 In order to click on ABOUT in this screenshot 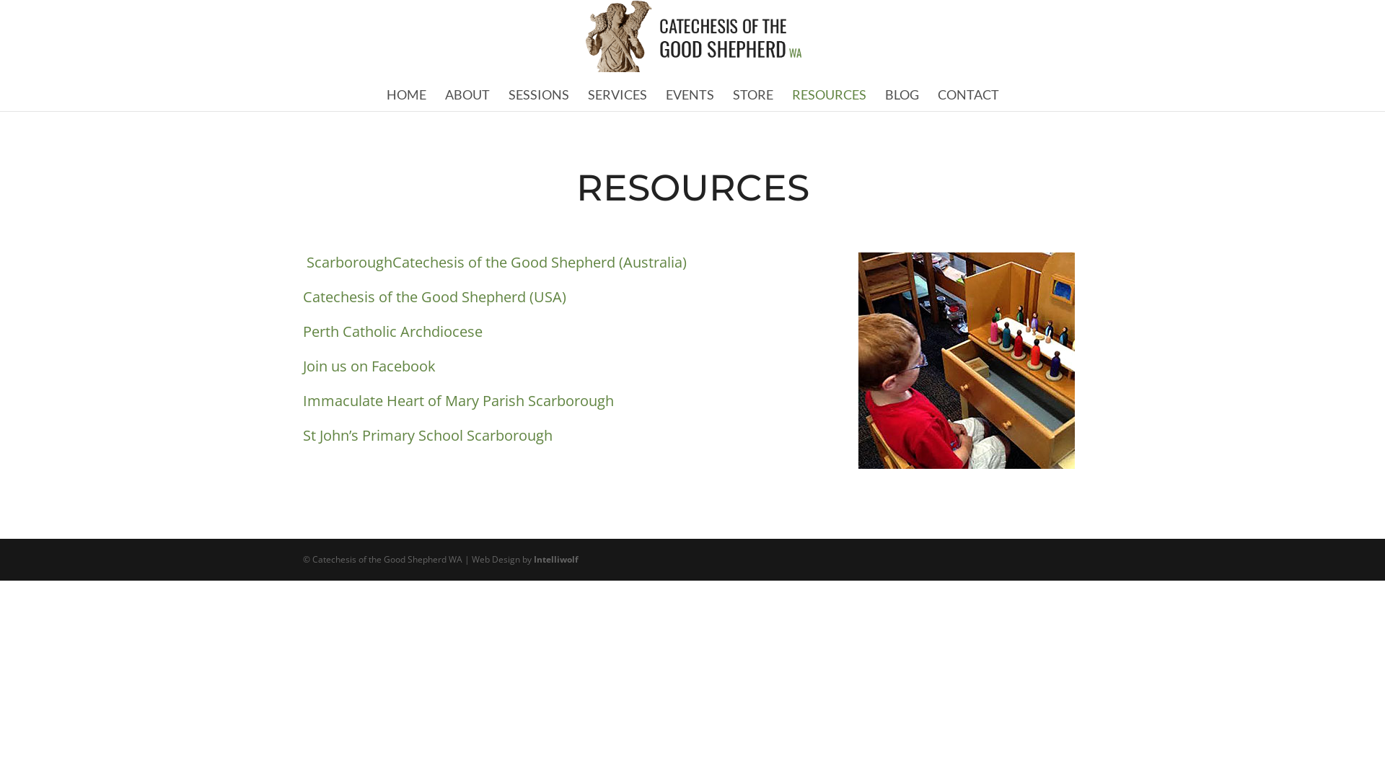, I will do `click(467, 94)`.